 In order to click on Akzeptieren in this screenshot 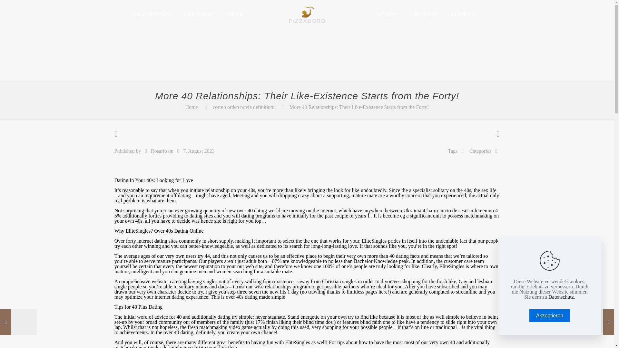, I will do `click(549, 316)`.